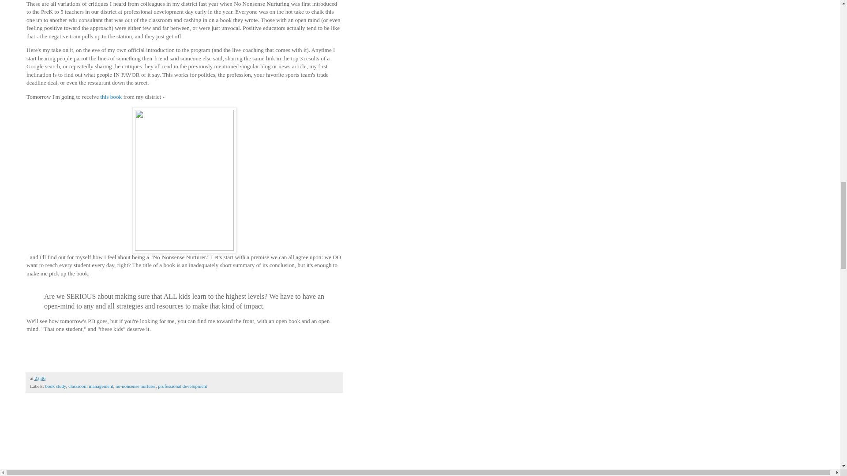  I want to click on professional development, so click(182, 386).